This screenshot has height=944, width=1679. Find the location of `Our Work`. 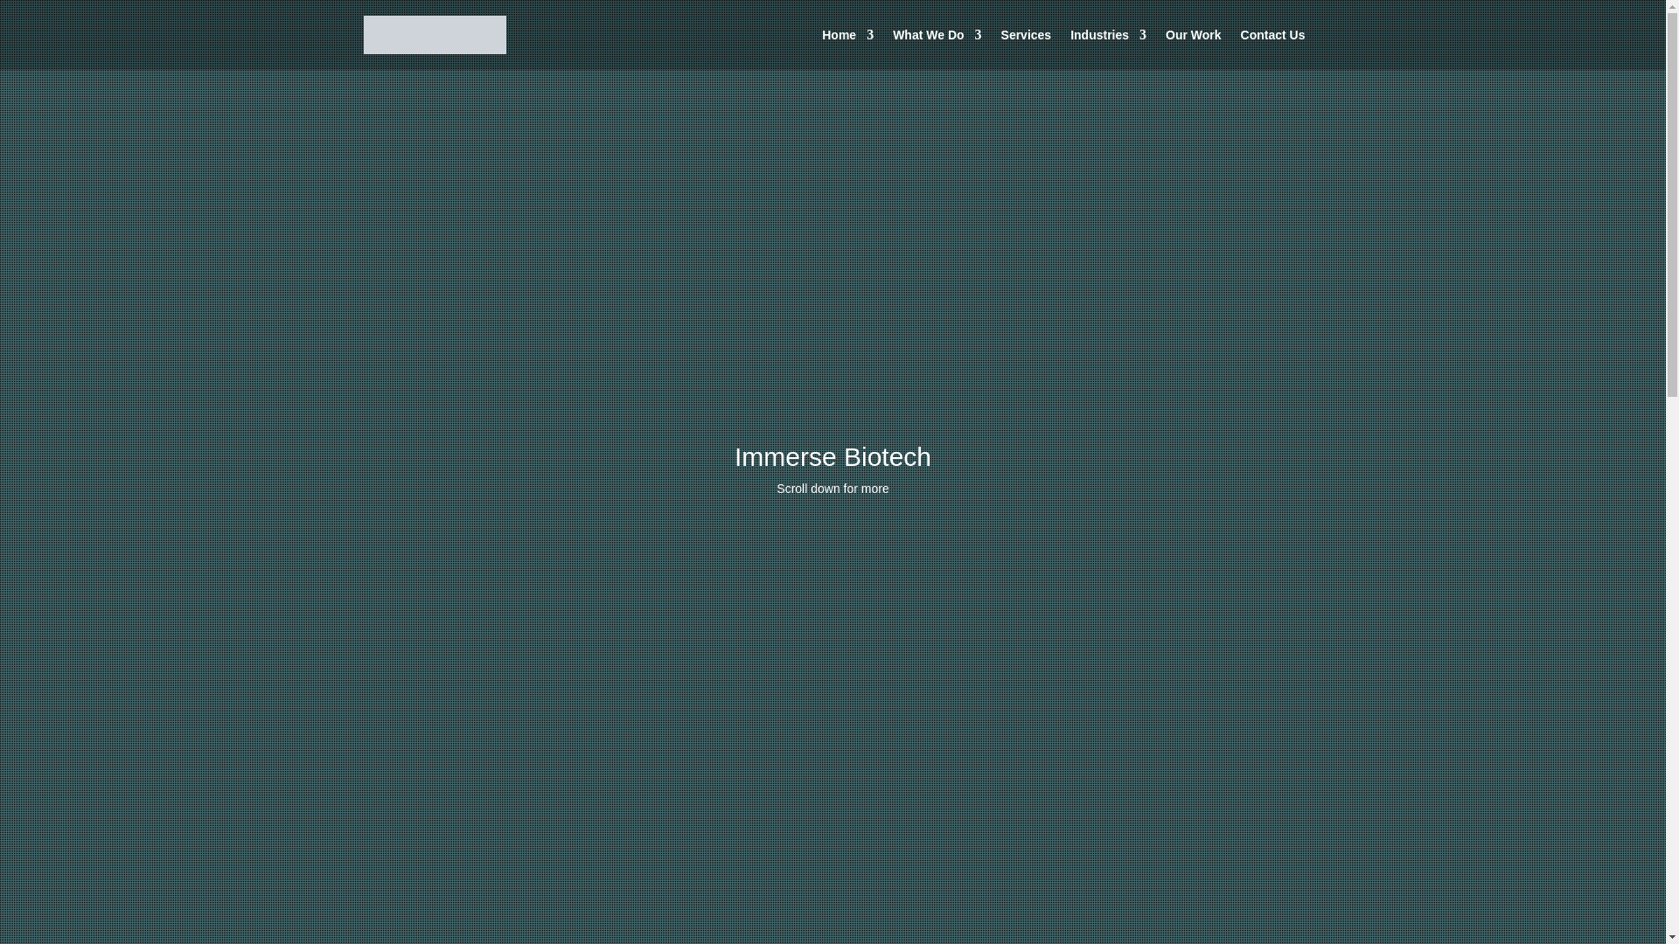

Our Work is located at coordinates (1193, 49).